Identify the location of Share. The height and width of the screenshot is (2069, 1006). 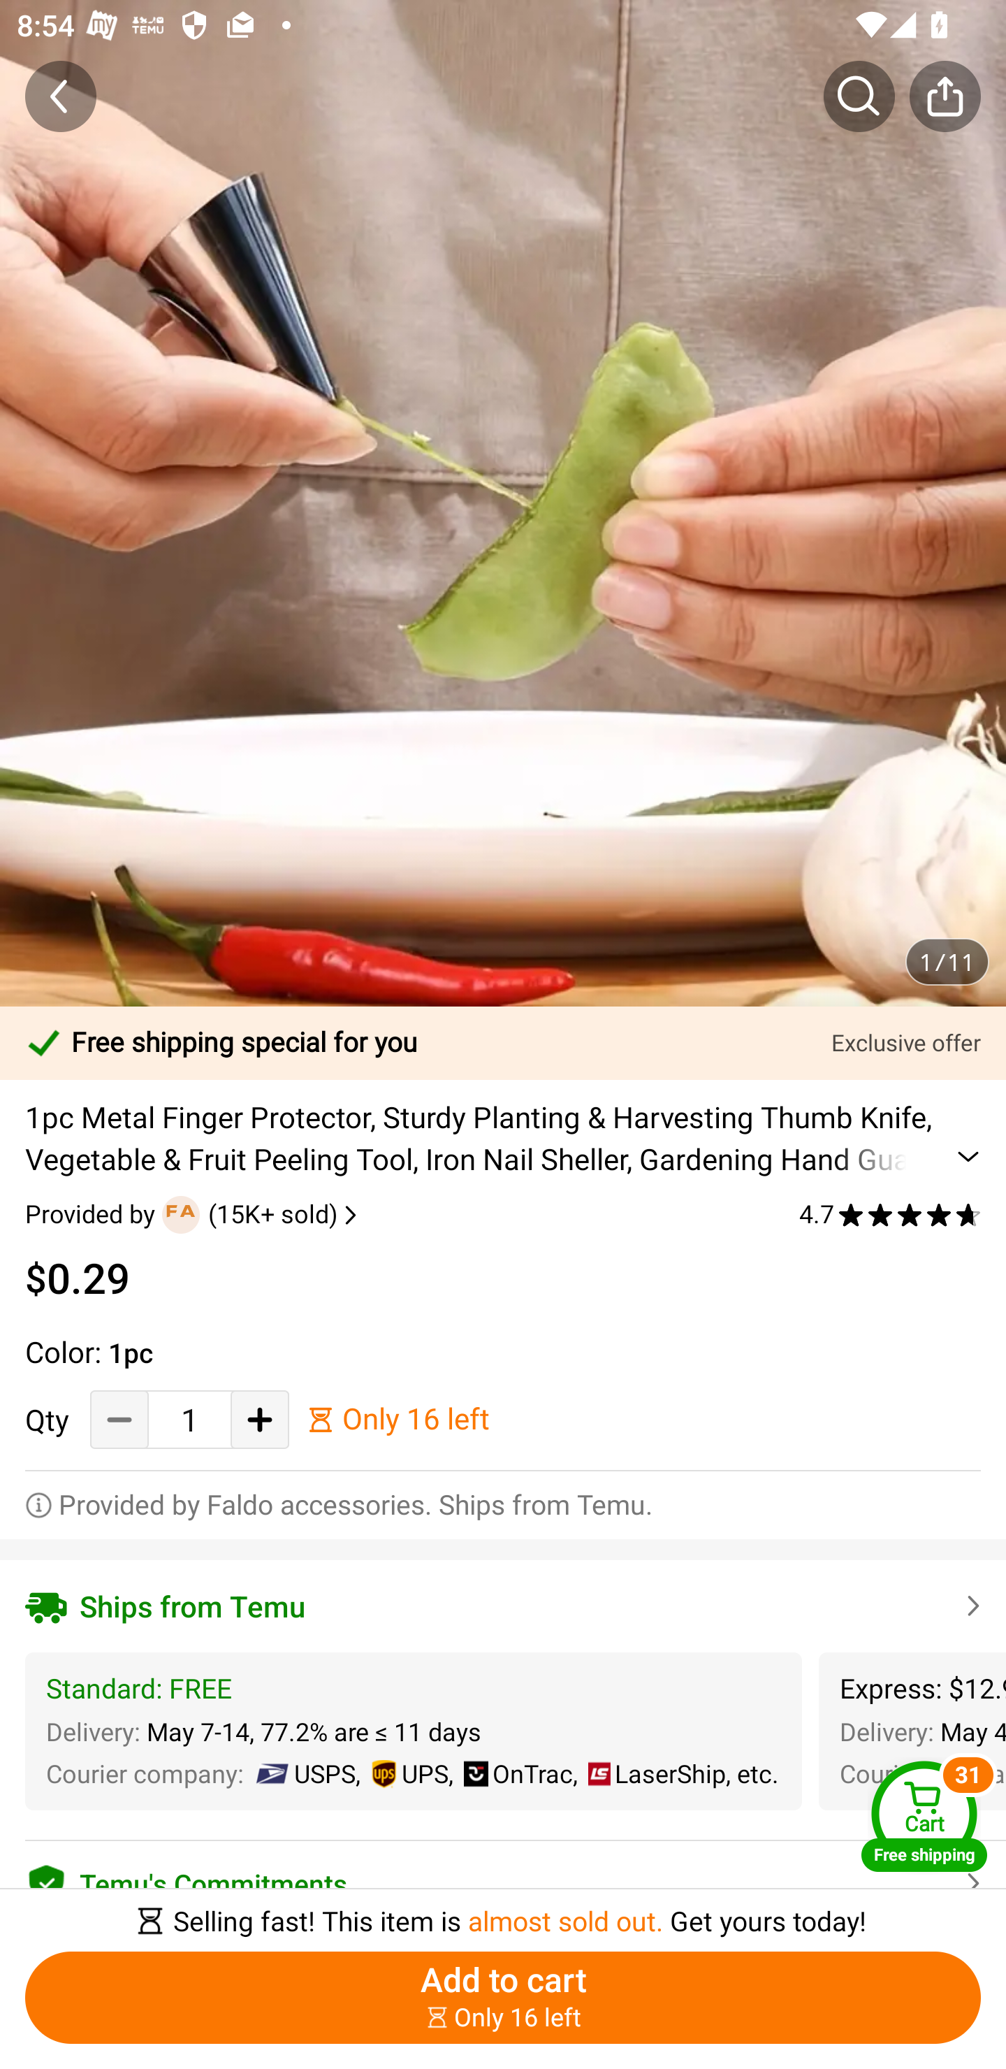
(945, 96).